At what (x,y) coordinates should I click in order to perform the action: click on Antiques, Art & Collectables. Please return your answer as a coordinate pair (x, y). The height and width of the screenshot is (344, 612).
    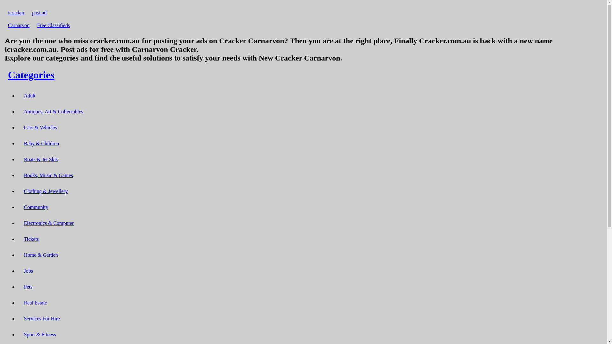
    Looking at the image, I should click on (54, 111).